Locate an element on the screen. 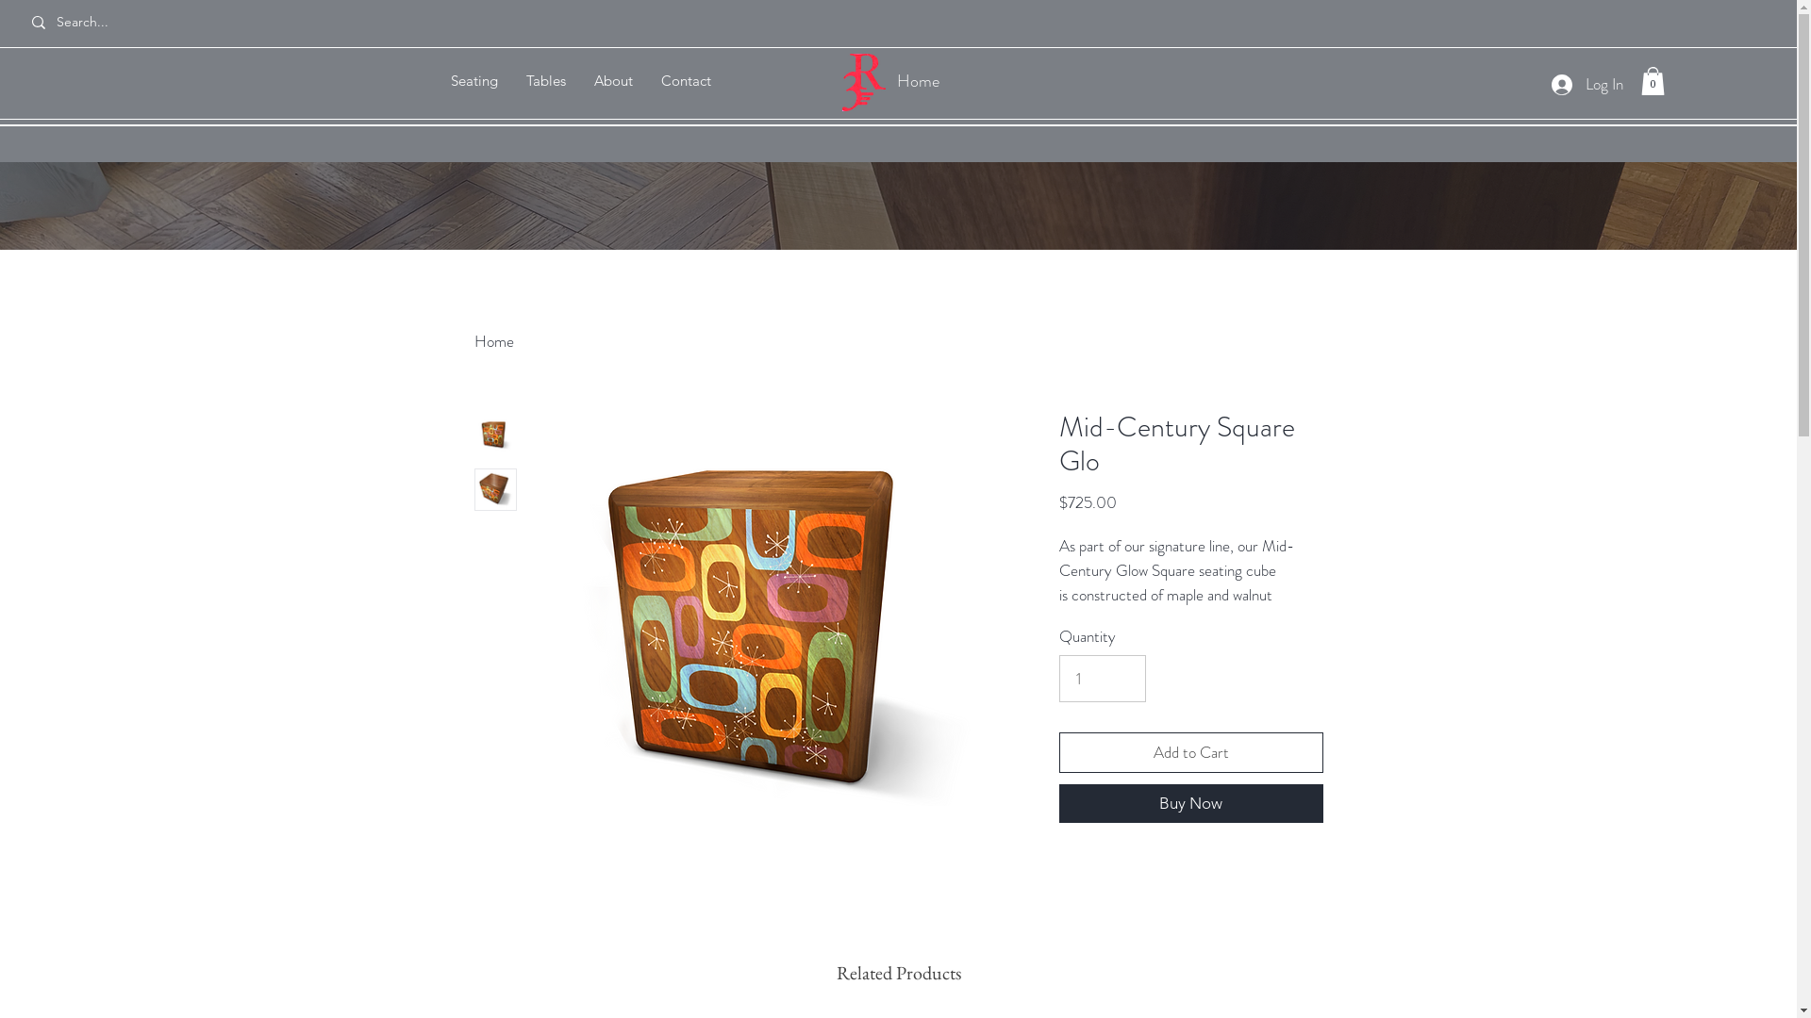  Home is located at coordinates (493, 341).